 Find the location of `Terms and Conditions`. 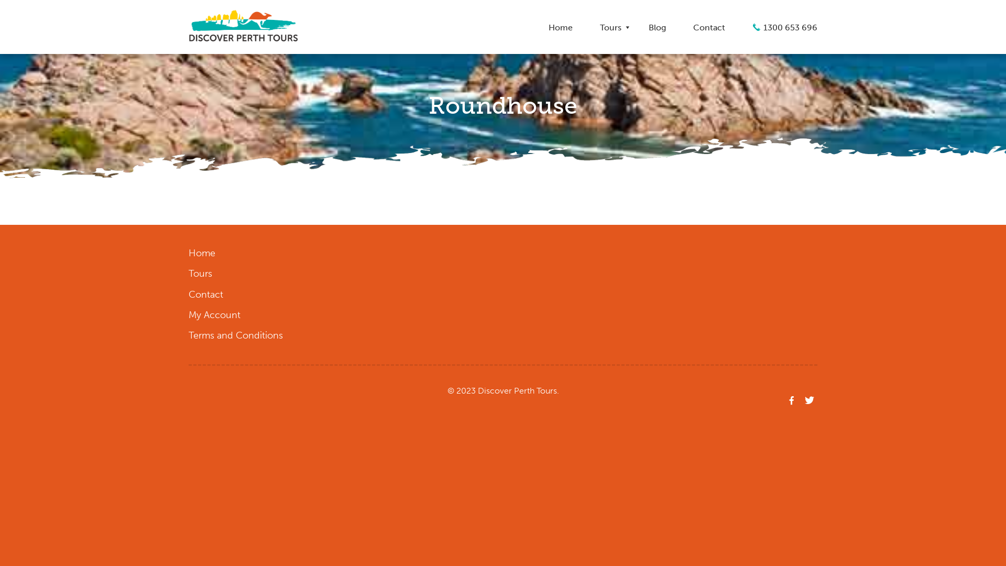

Terms and Conditions is located at coordinates (236, 335).